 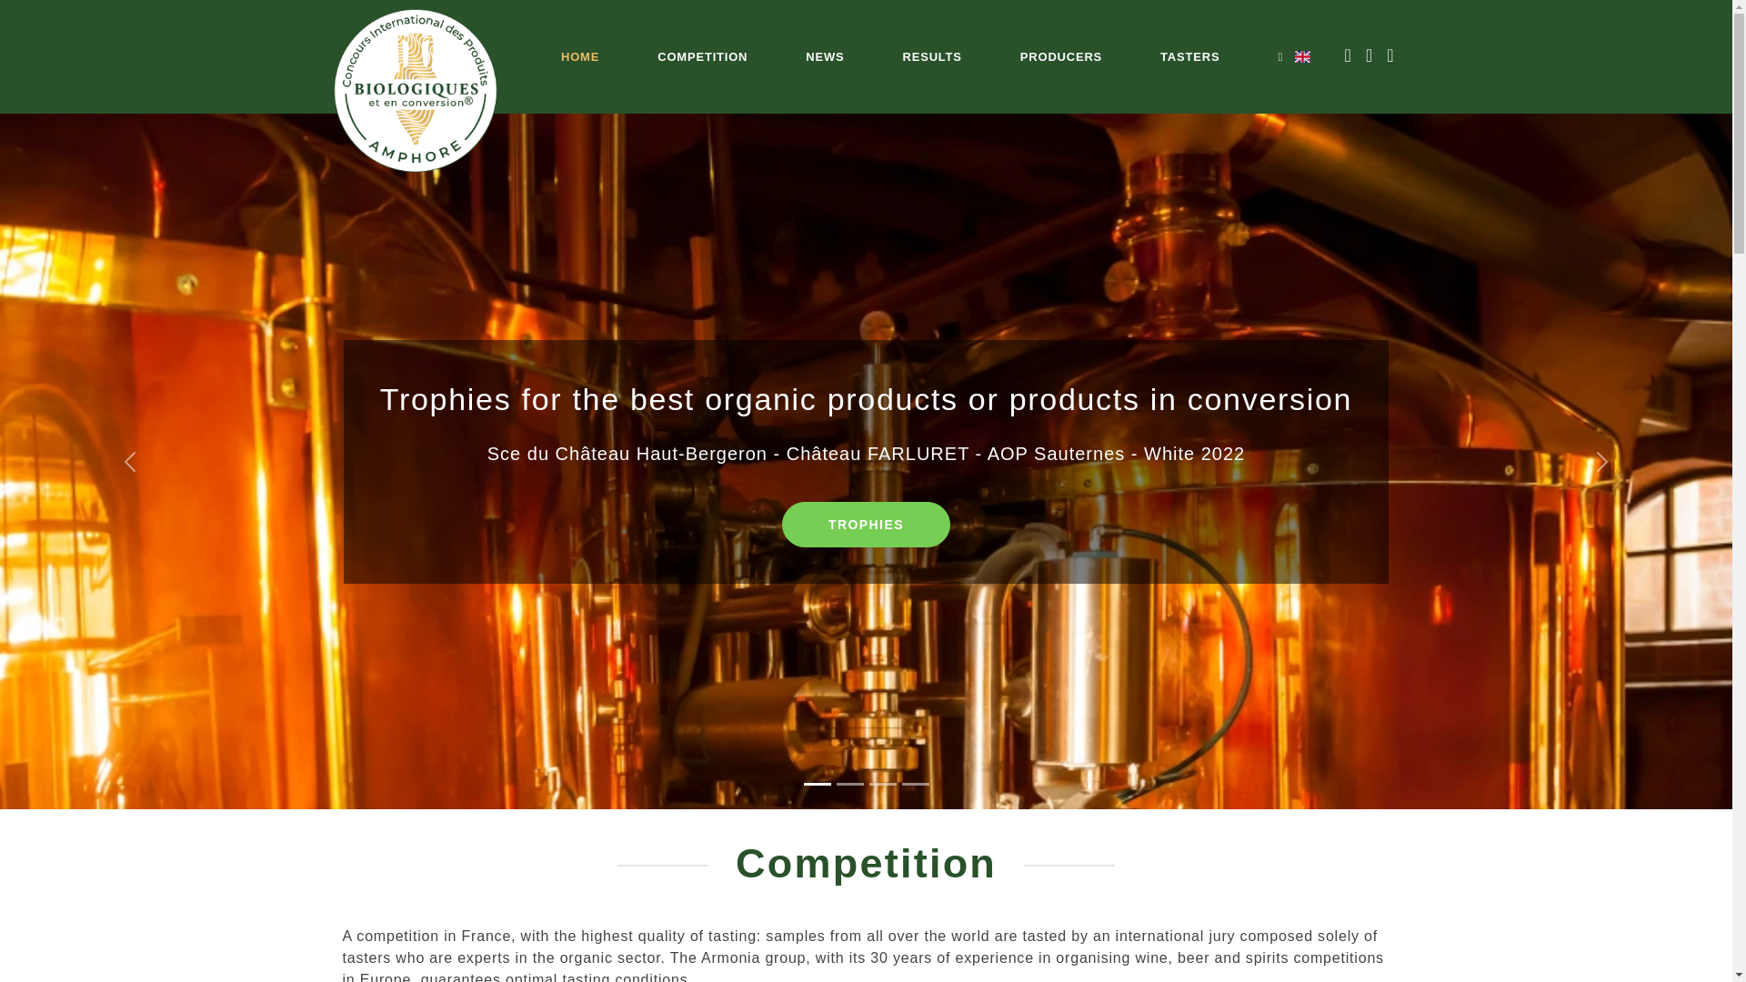 What do you see at coordinates (824, 57) in the screenshot?
I see `NEWS` at bounding box center [824, 57].